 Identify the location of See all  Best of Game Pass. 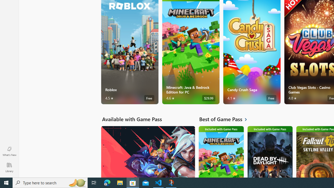
(226, 119).